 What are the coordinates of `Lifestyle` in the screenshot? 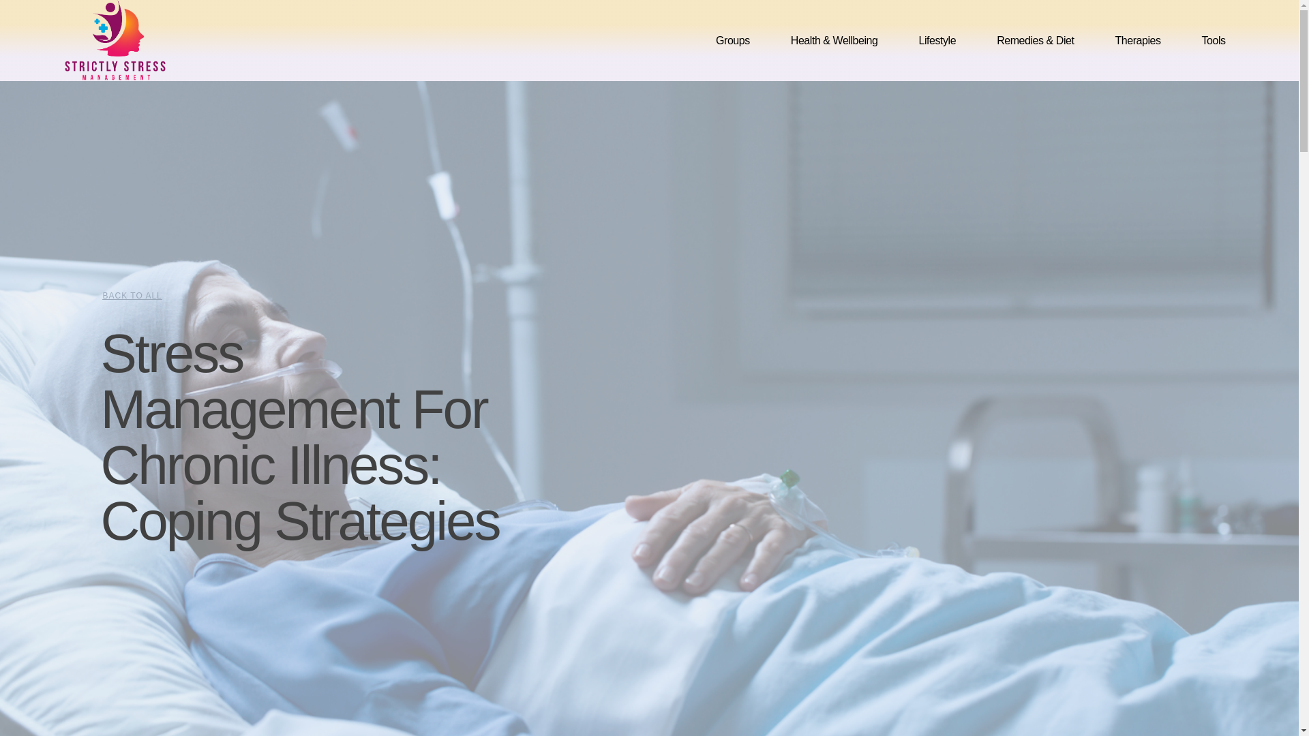 It's located at (937, 41).